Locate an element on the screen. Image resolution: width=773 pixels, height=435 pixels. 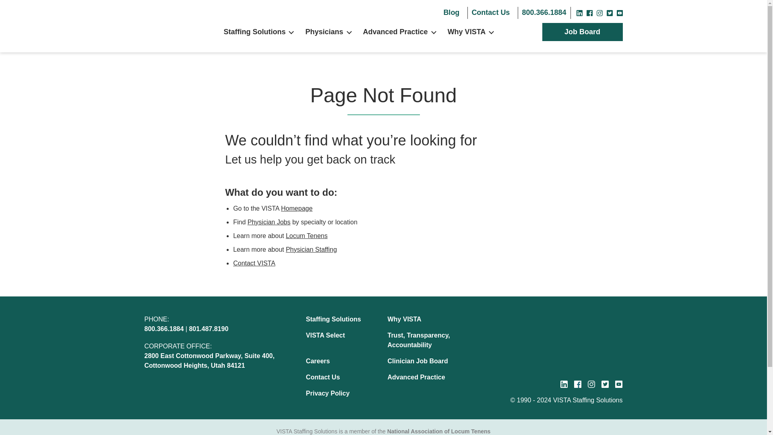
facebook is located at coordinates (577, 384).